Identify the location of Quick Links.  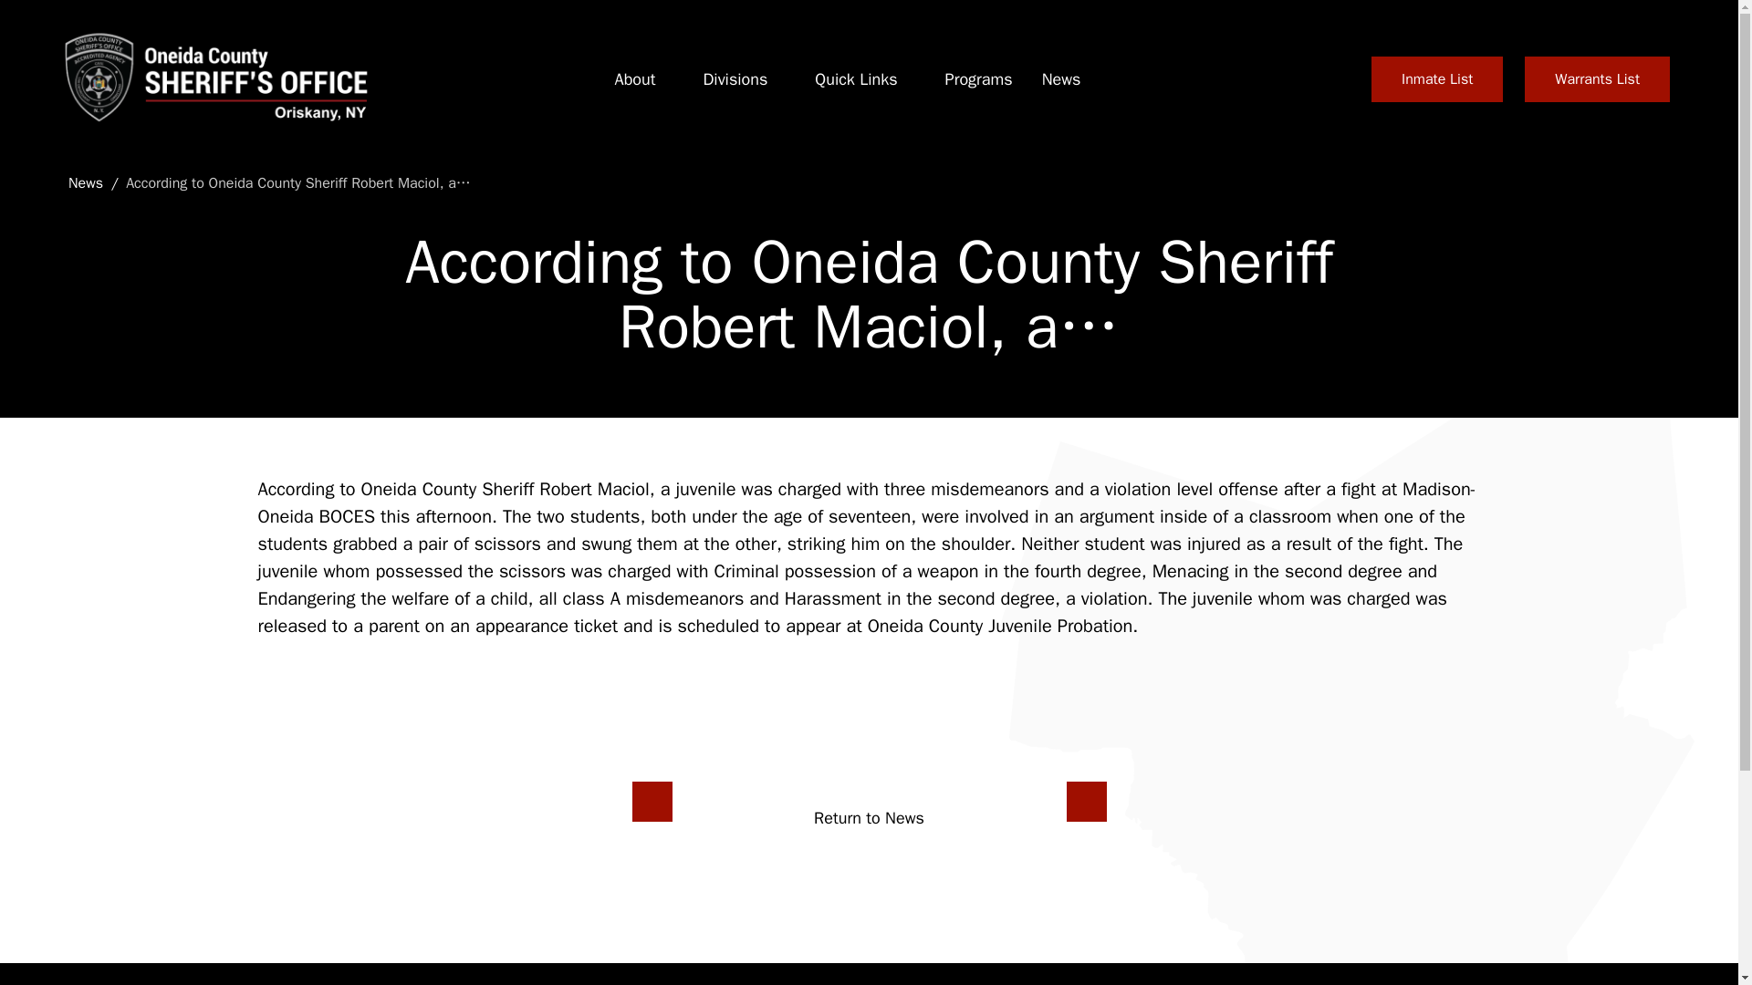
(856, 79).